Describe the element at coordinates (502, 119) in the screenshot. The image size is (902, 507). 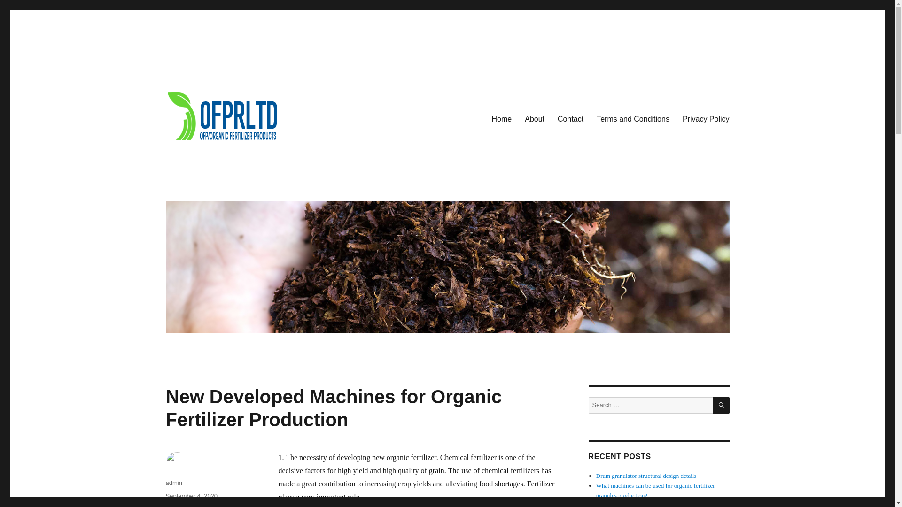
I see `Home` at that location.